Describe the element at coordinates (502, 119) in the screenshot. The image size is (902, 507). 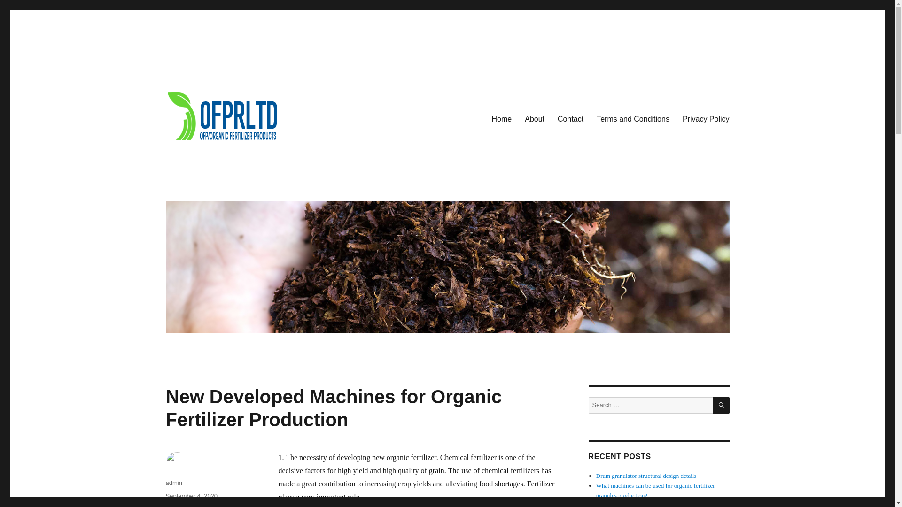
I see `Home` at that location.